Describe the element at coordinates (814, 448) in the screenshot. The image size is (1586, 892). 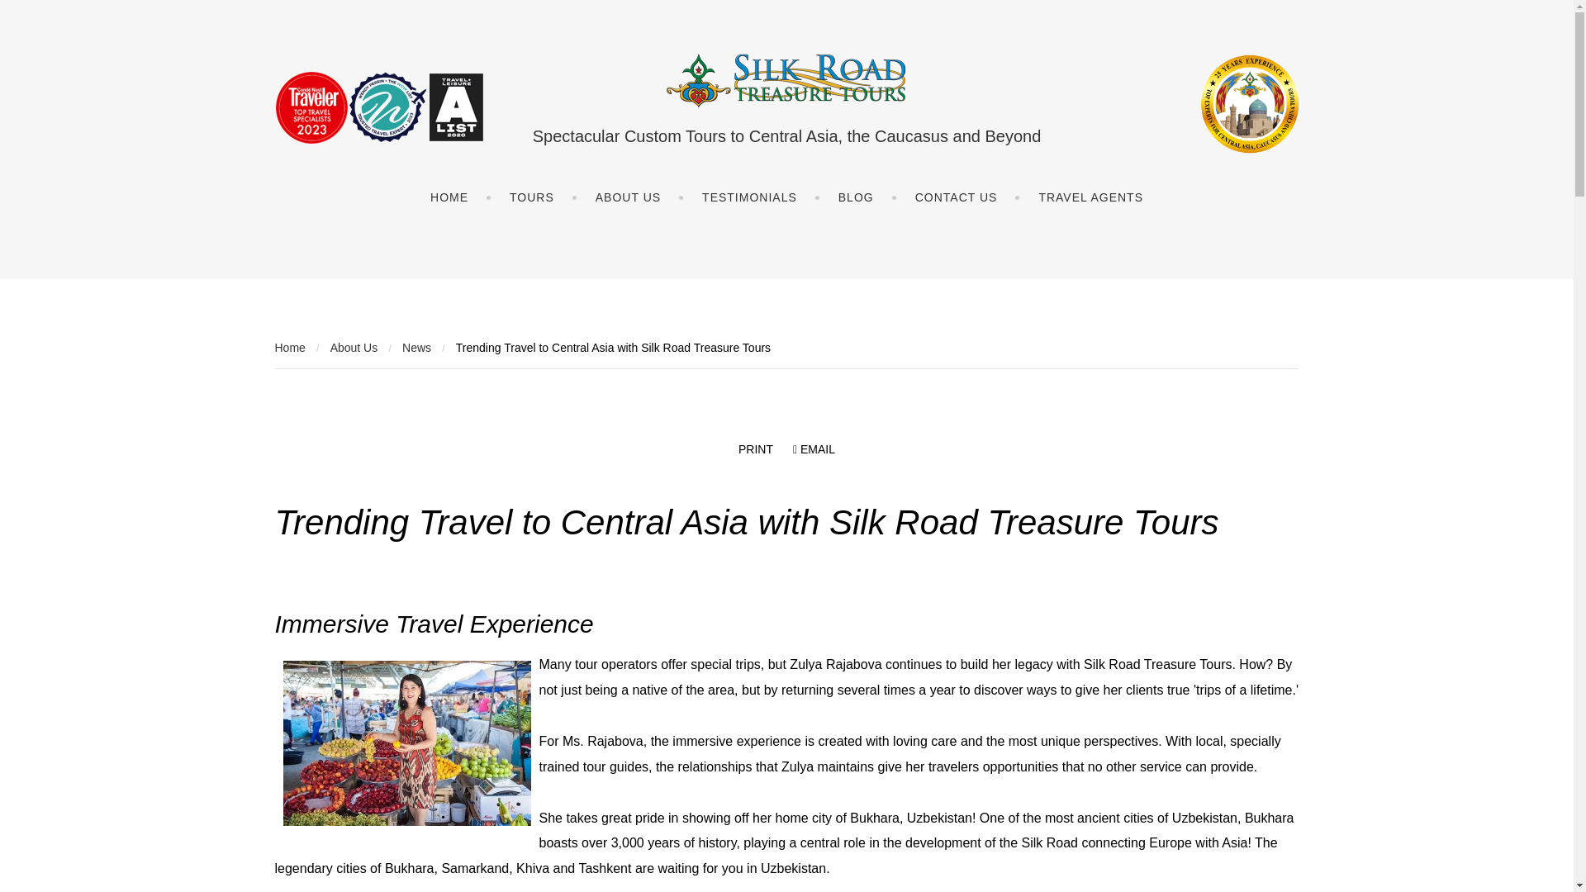
I see `EMAIL` at that location.